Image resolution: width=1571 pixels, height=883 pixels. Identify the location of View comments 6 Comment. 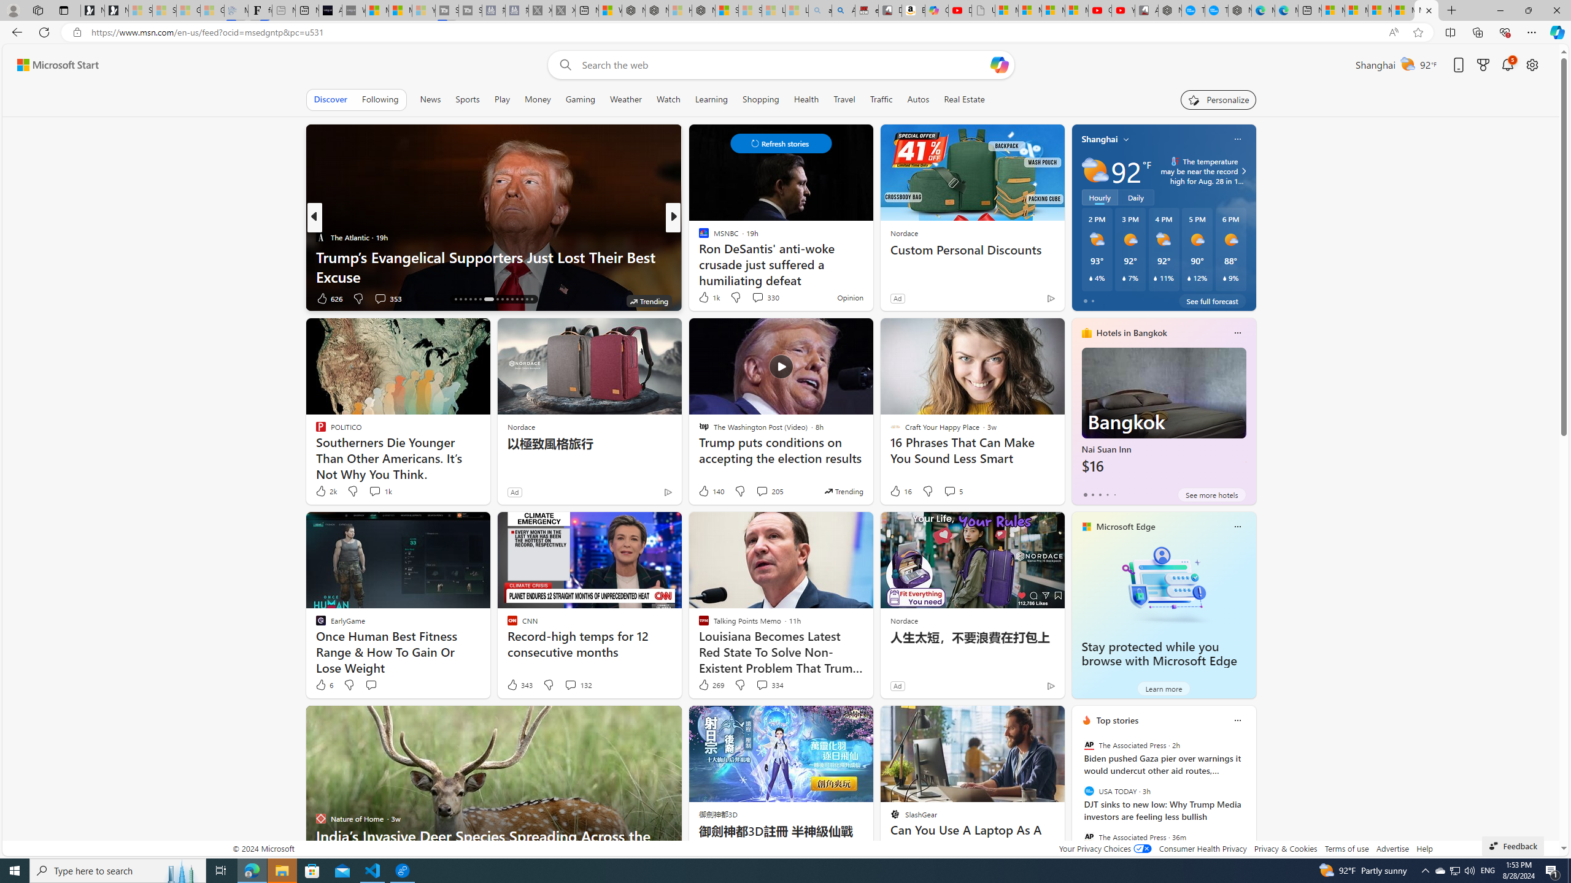
(7, 298).